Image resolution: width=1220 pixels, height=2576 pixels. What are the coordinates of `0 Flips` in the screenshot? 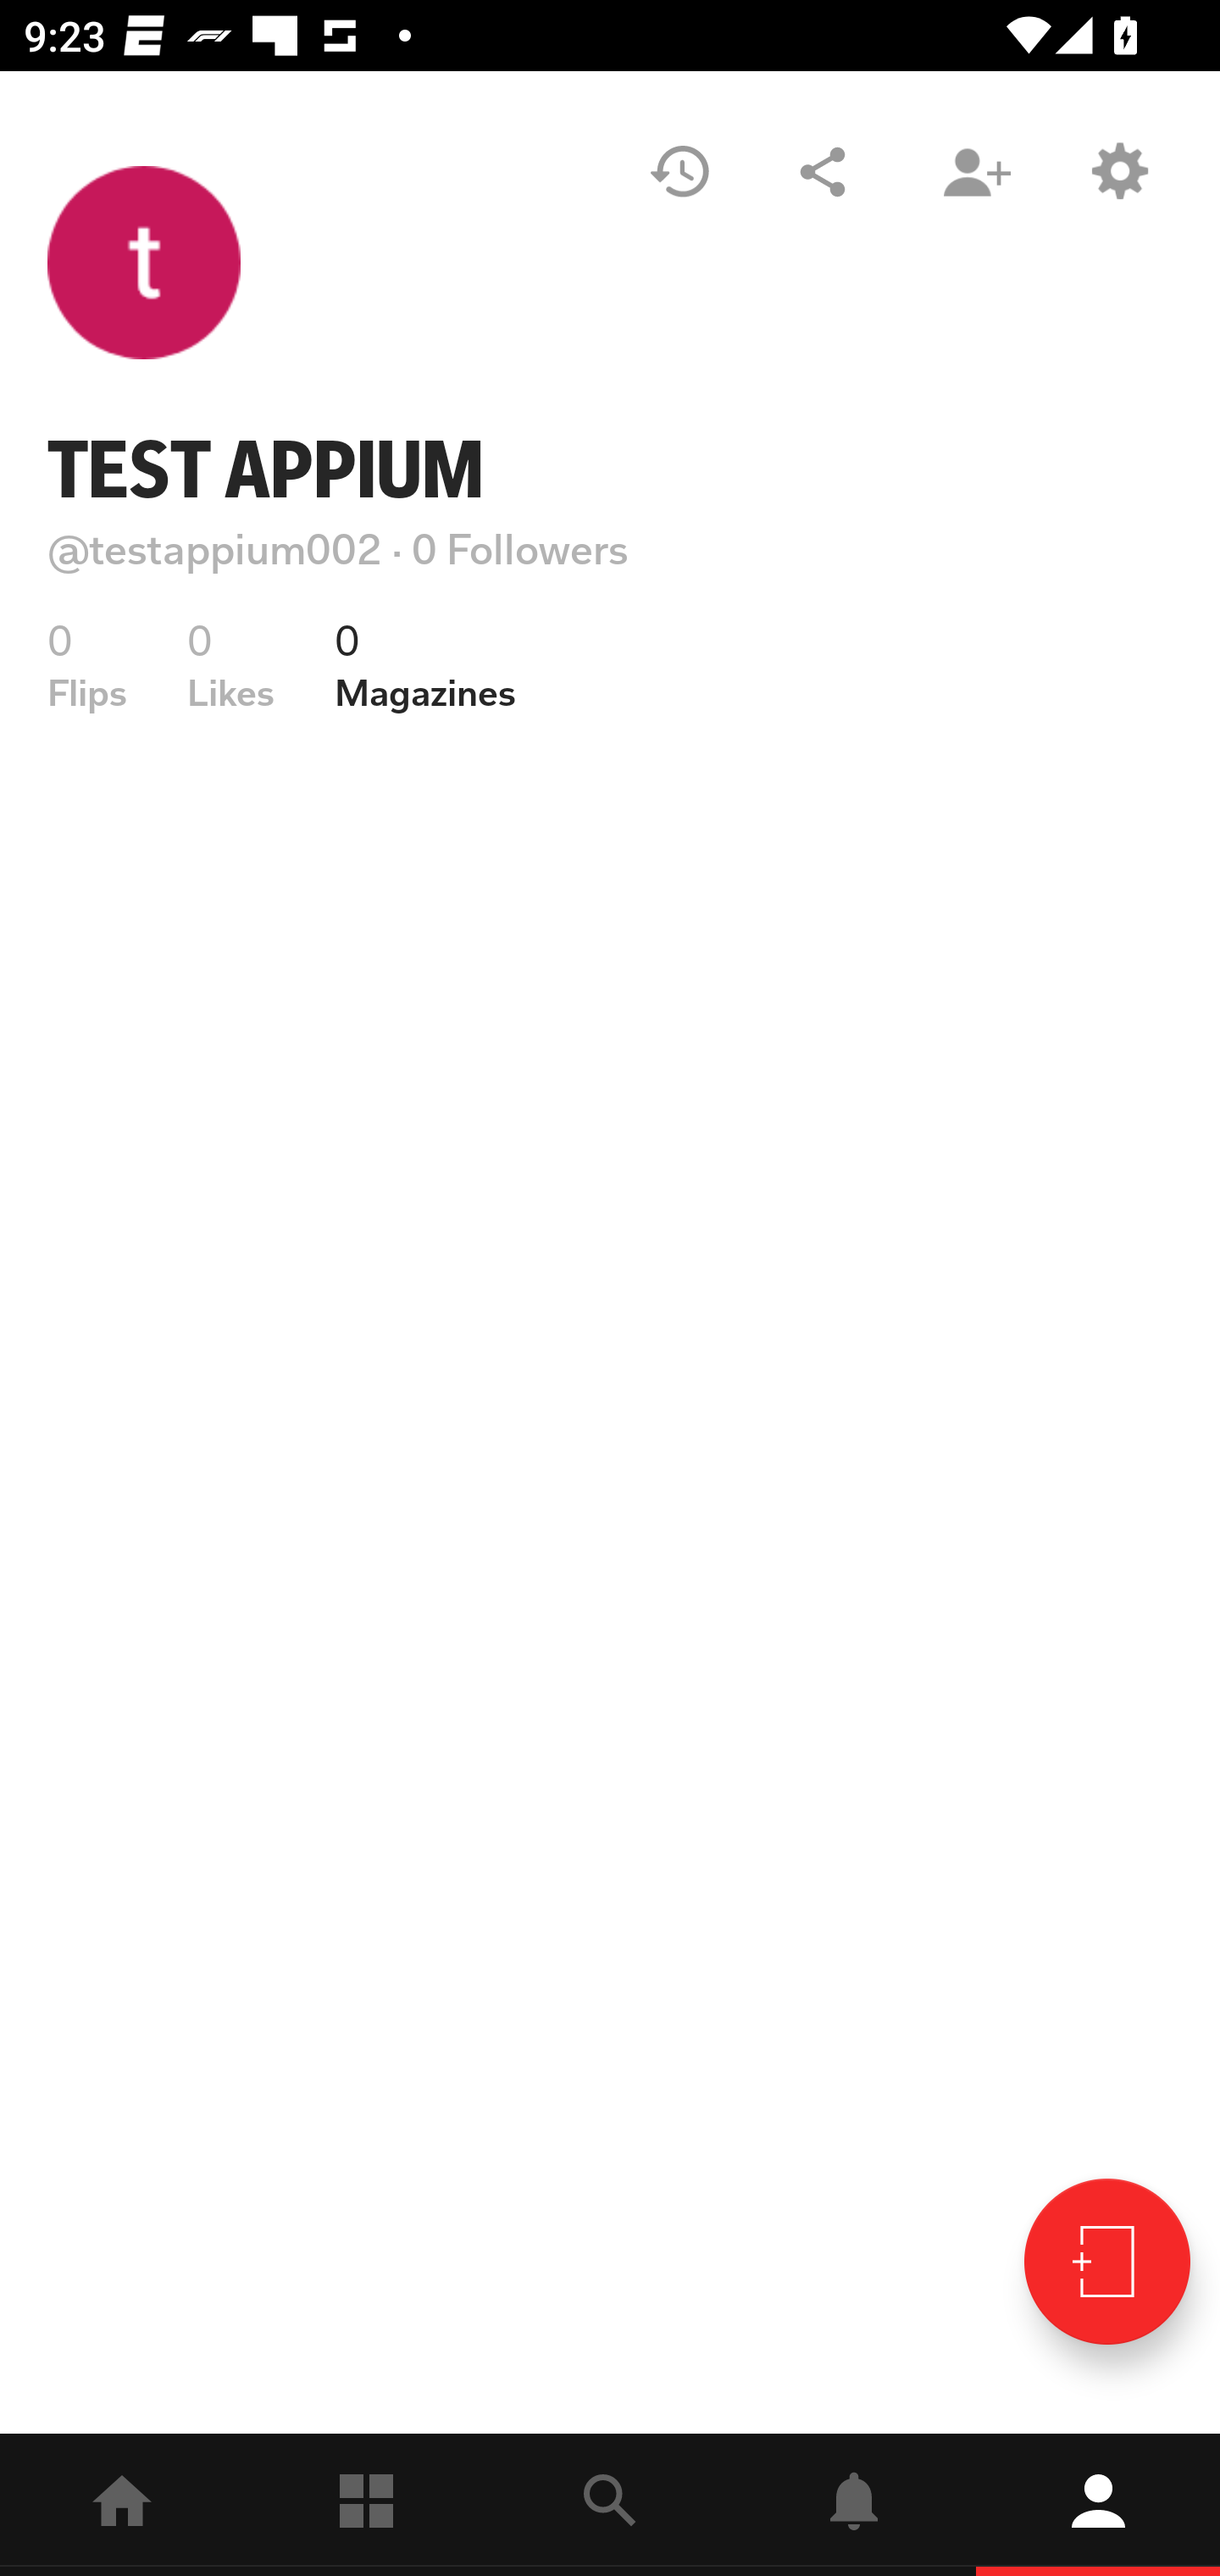 It's located at (87, 666).